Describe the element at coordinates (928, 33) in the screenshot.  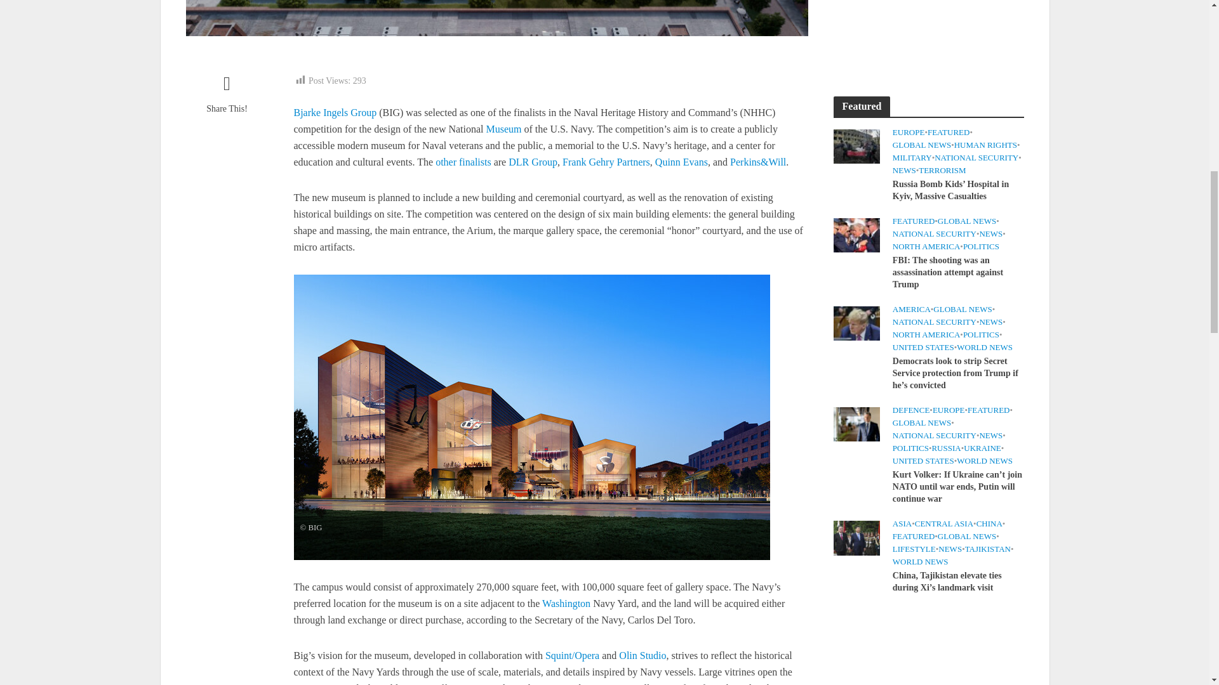
I see `Advertisement` at that location.